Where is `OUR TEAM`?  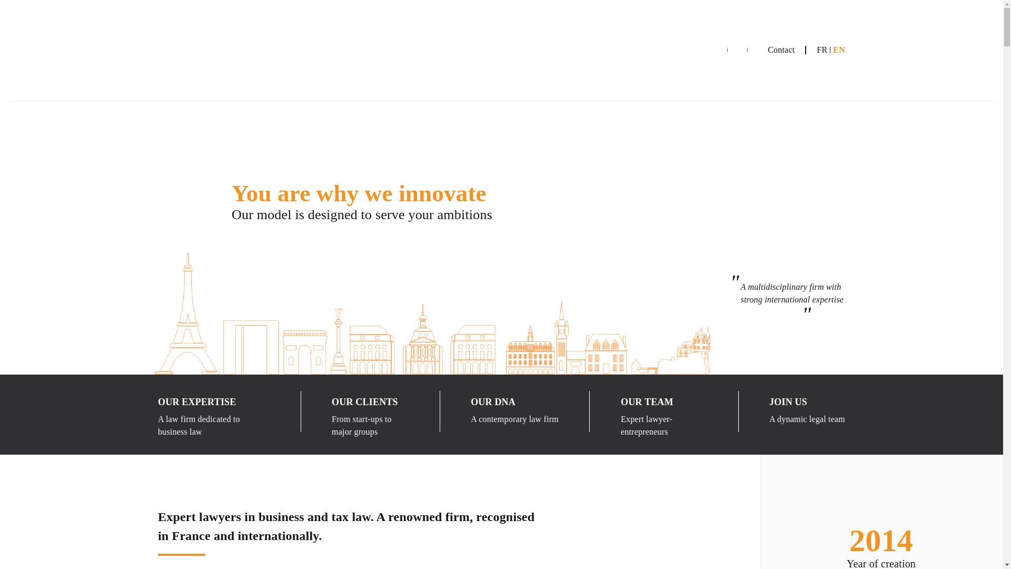 OUR TEAM is located at coordinates (647, 401).